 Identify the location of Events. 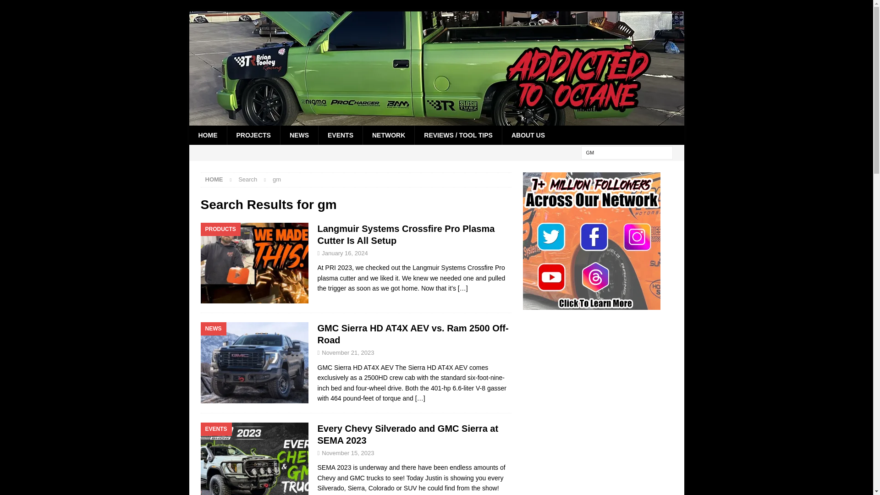
(254, 459).